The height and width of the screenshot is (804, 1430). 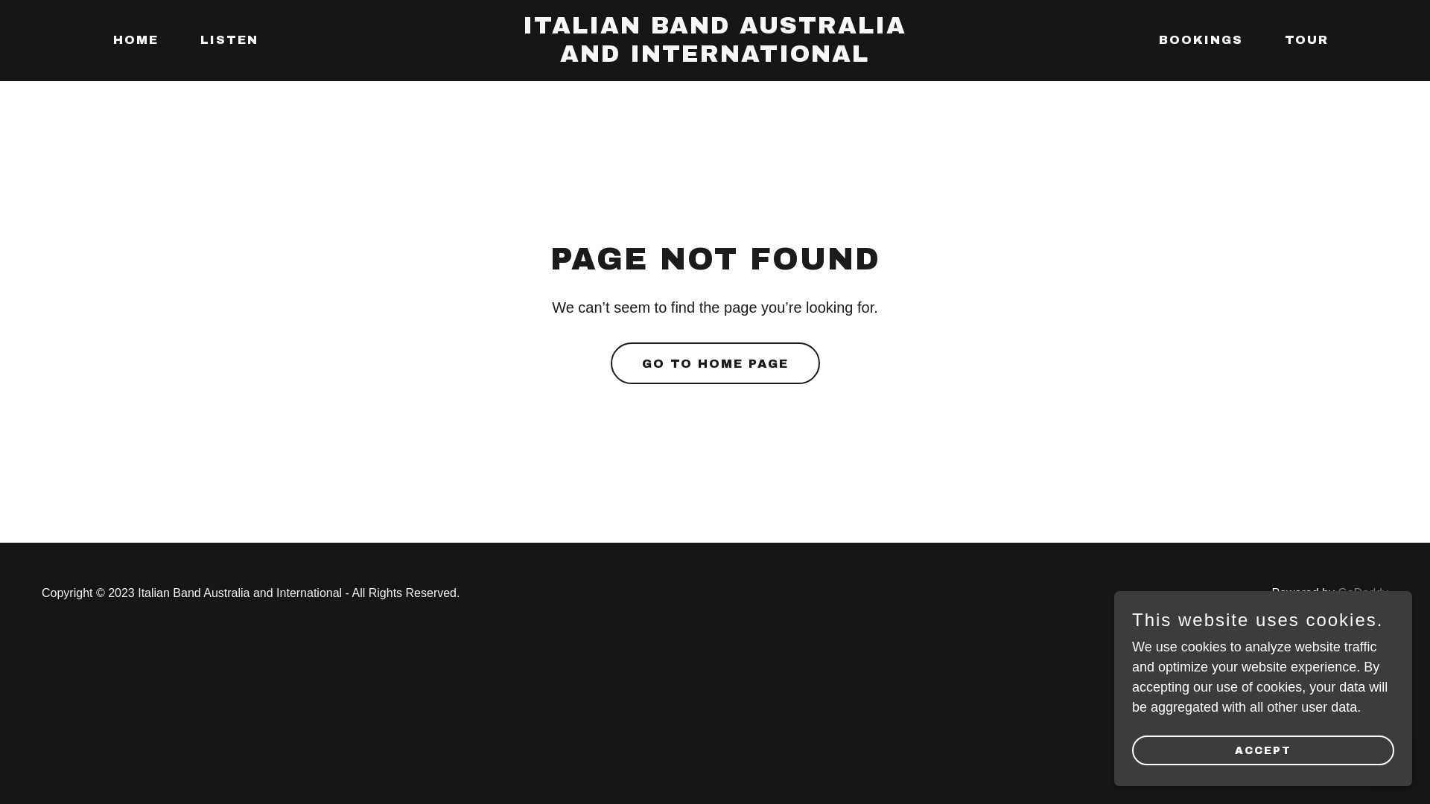 I want to click on GO TO HOME PAGE, so click(x=715, y=363).